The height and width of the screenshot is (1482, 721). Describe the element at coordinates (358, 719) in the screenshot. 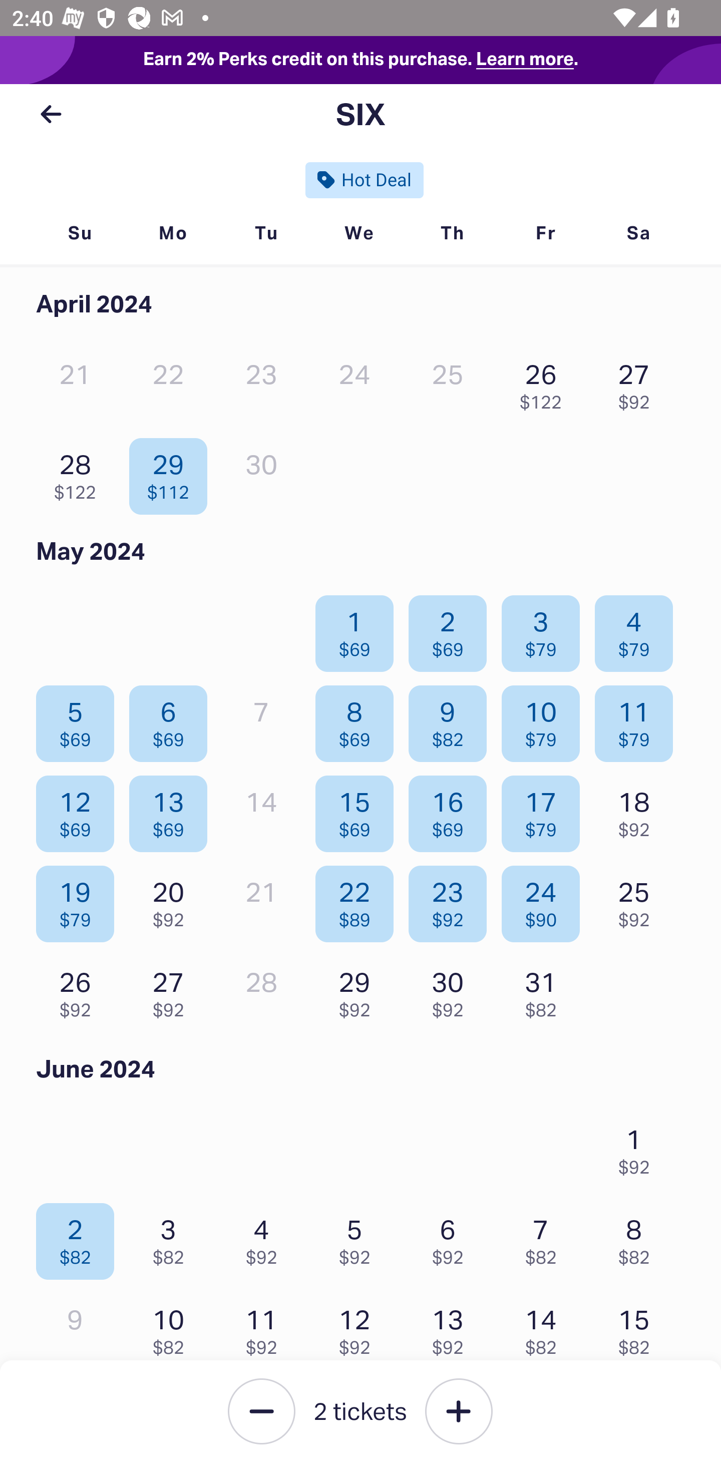

I see `8 $69` at that location.